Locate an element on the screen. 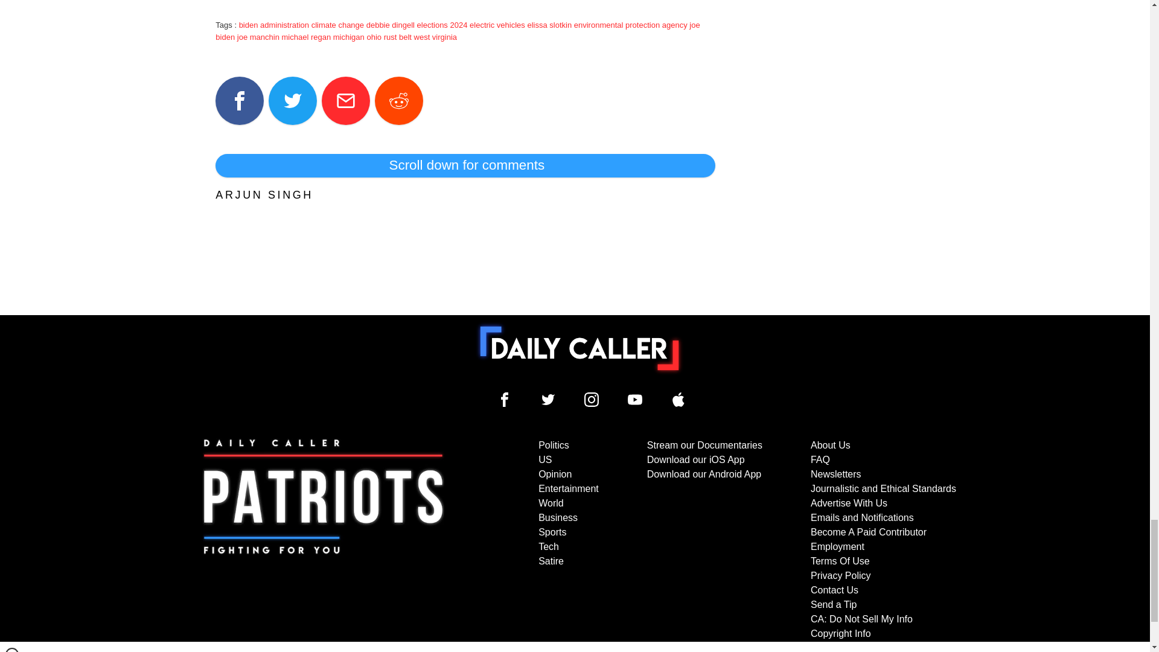  Daily Caller YouTube is located at coordinates (635, 400).